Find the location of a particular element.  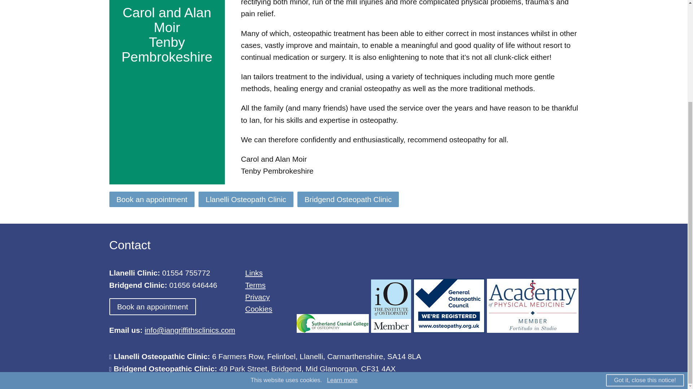

Cookies is located at coordinates (258, 309).